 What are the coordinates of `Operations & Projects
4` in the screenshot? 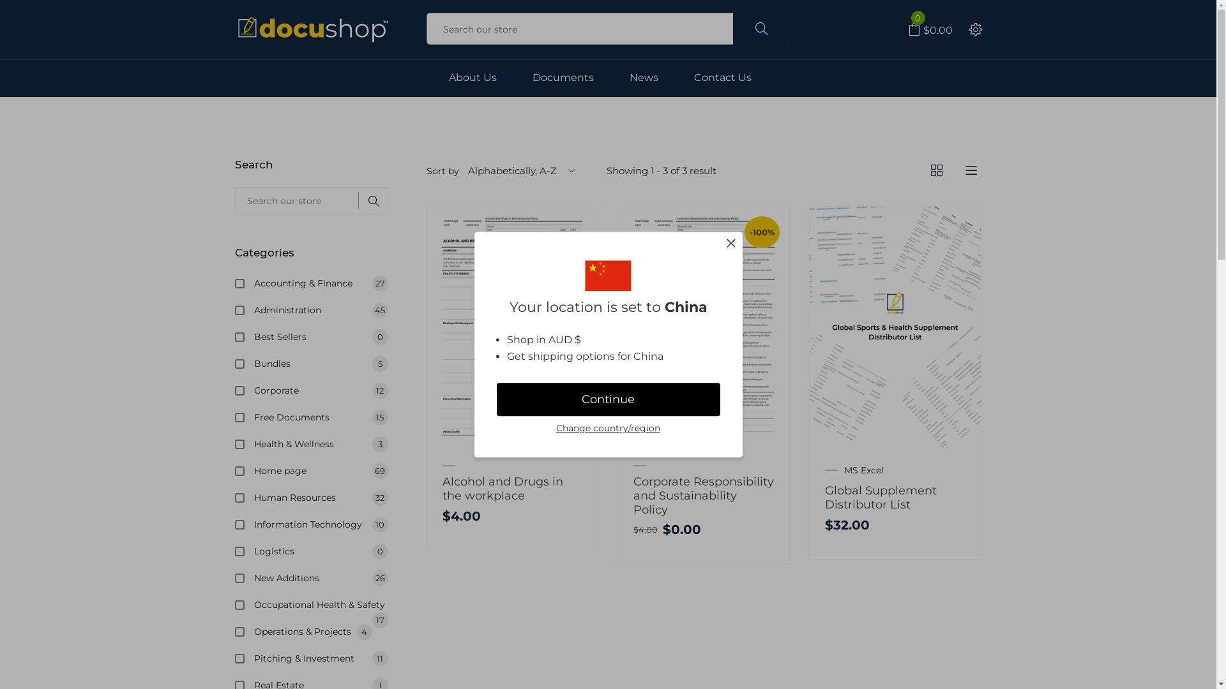 It's located at (321, 632).